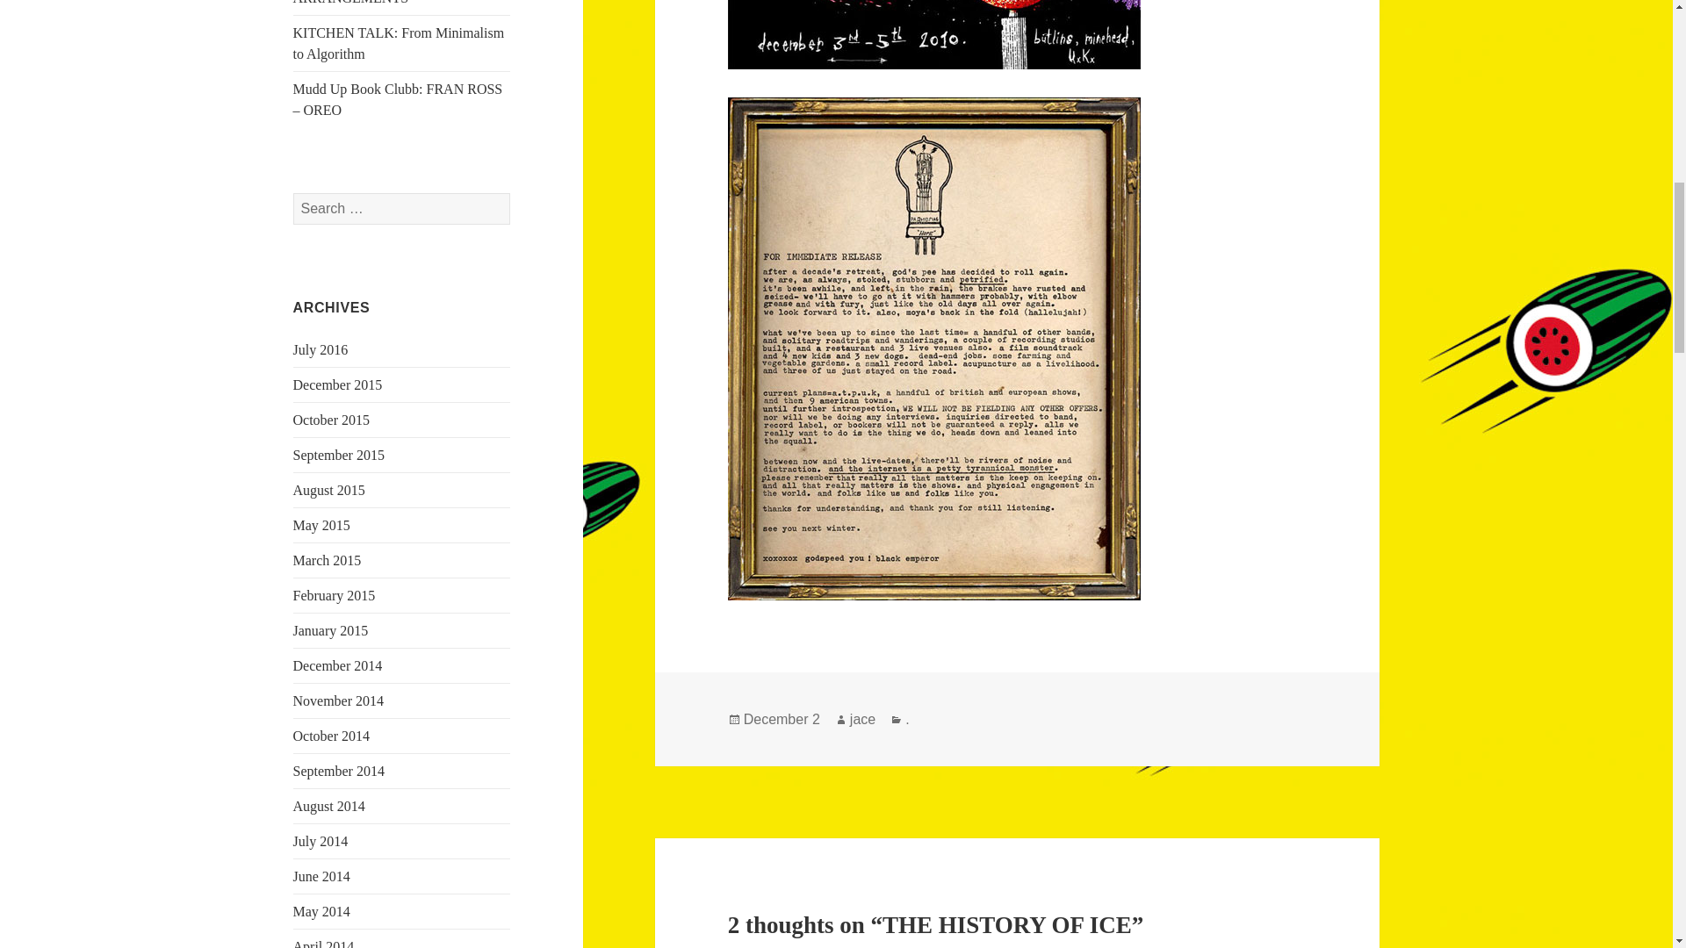 The width and height of the screenshot is (1686, 948). What do you see at coordinates (321, 349) in the screenshot?
I see `July 2016` at bounding box center [321, 349].